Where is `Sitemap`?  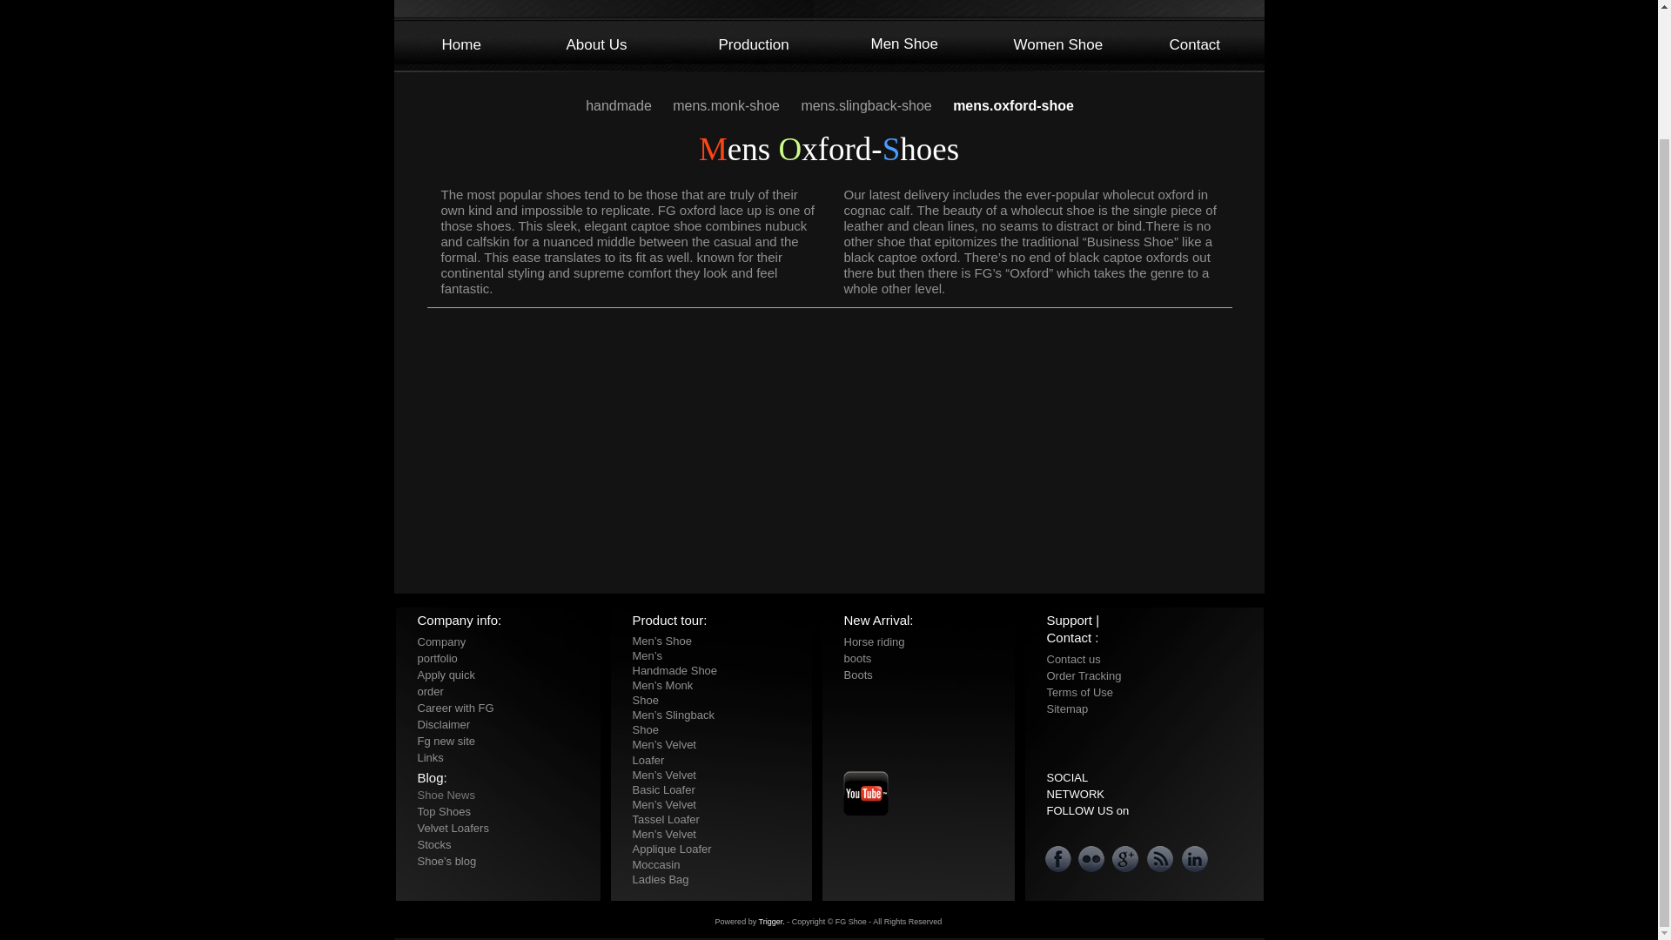 Sitemap is located at coordinates (1066, 708).